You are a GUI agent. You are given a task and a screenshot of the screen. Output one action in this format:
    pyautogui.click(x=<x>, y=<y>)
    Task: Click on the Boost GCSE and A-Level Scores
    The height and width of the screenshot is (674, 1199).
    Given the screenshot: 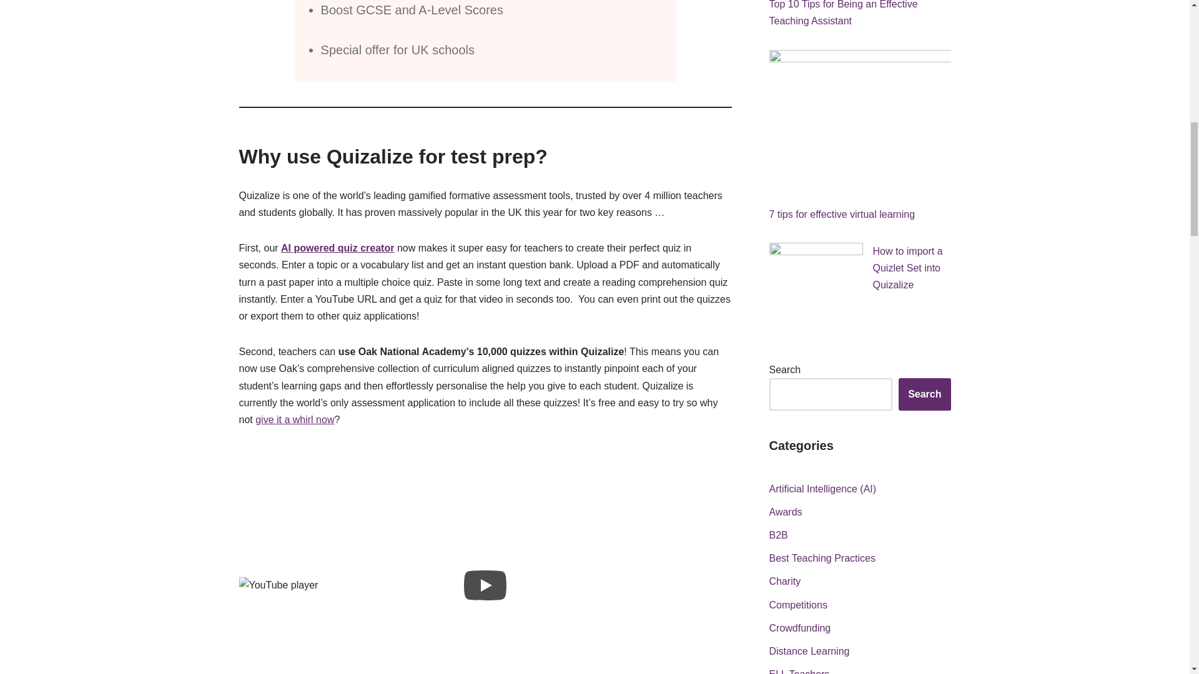 What is the action you would take?
    pyautogui.click(x=412, y=10)
    